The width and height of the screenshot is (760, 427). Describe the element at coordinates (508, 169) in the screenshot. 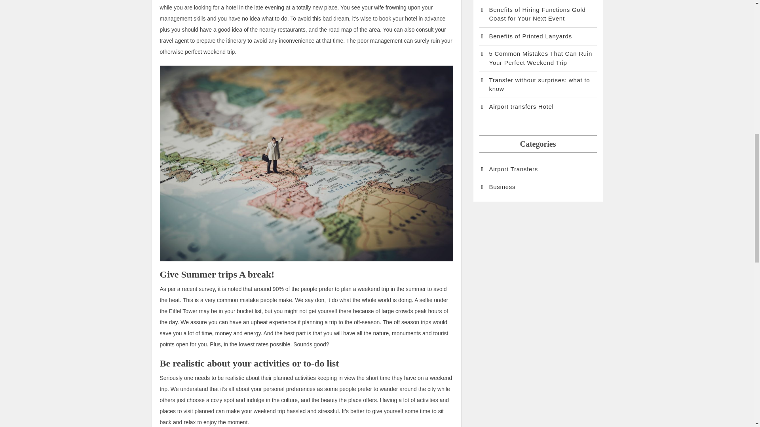

I see `Airport Transfers` at that location.